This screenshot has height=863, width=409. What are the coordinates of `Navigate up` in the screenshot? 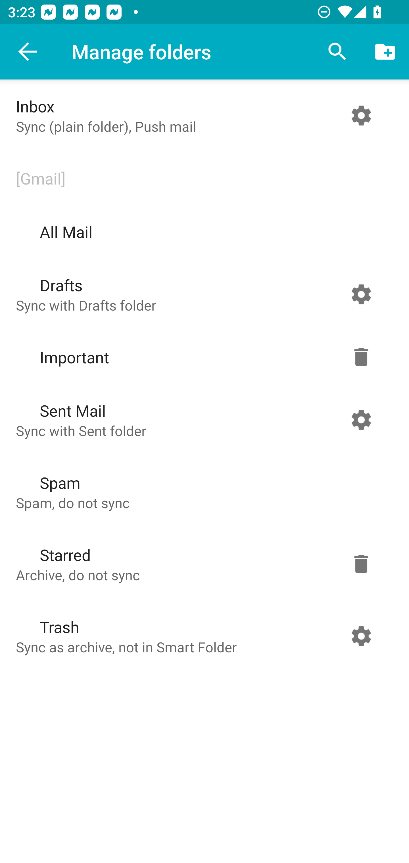 It's located at (28, 52).